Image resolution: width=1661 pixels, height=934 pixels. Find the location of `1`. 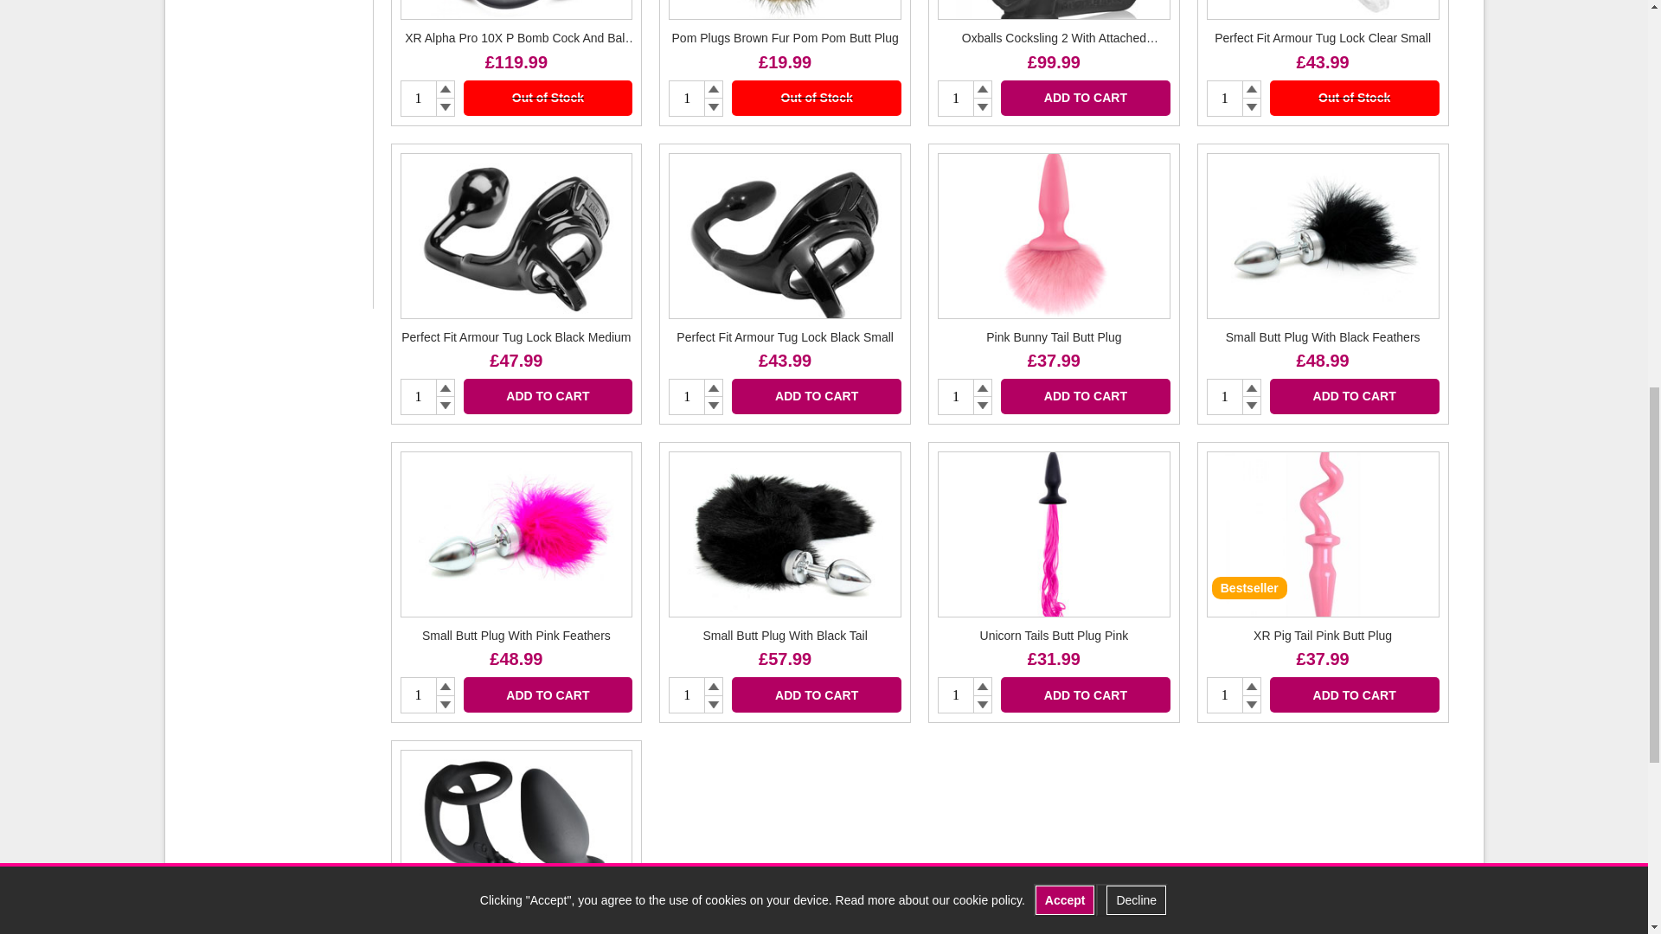

1 is located at coordinates (687, 695).